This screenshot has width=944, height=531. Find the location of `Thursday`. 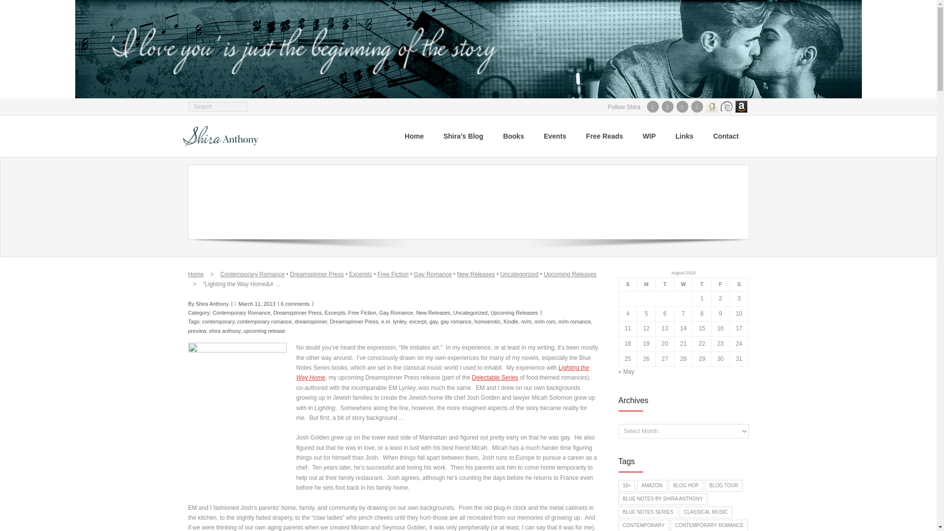

Thursday is located at coordinates (702, 284).